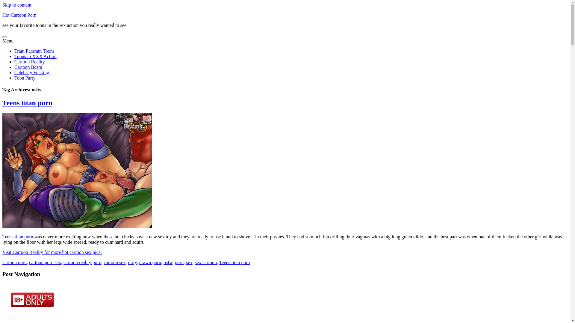  I want to click on Cartoon Bdsm, so click(28, 67).